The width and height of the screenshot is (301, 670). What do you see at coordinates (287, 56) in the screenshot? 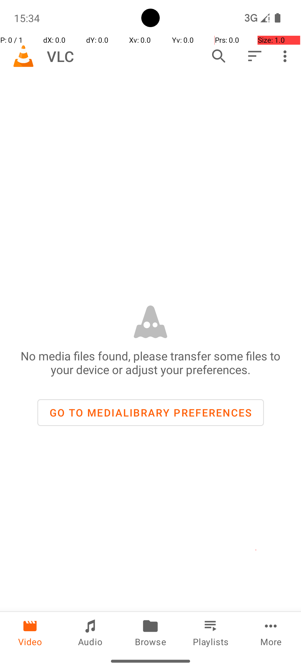
I see `More options` at bounding box center [287, 56].